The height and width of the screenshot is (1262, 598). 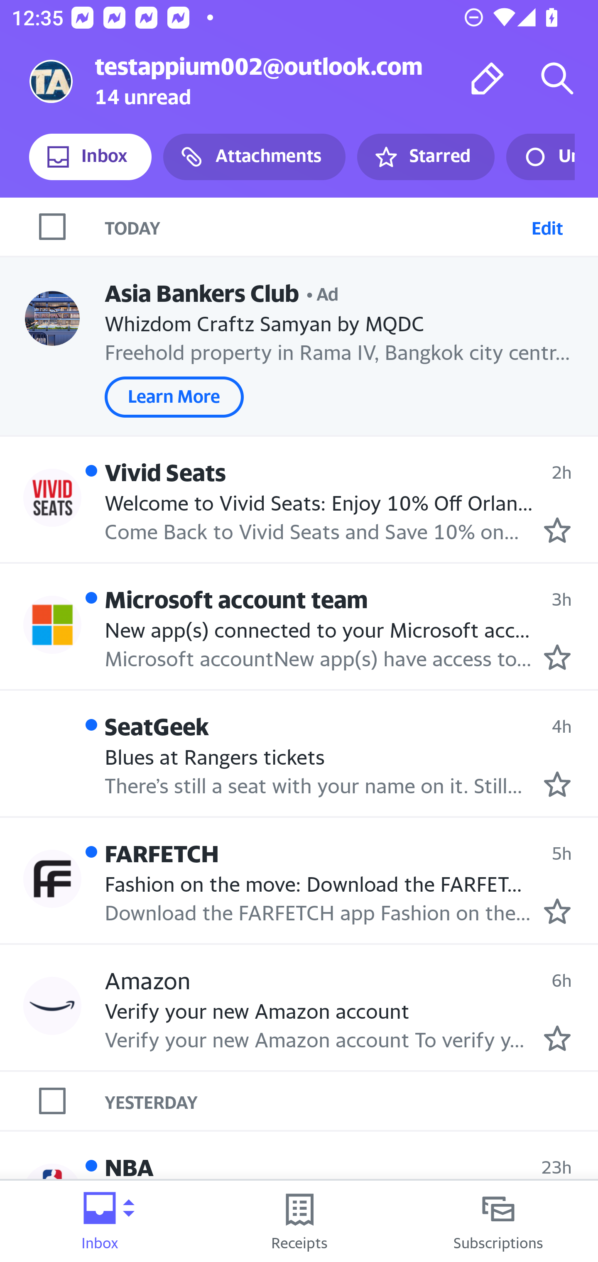 I want to click on Search mail, so click(x=557, y=78).